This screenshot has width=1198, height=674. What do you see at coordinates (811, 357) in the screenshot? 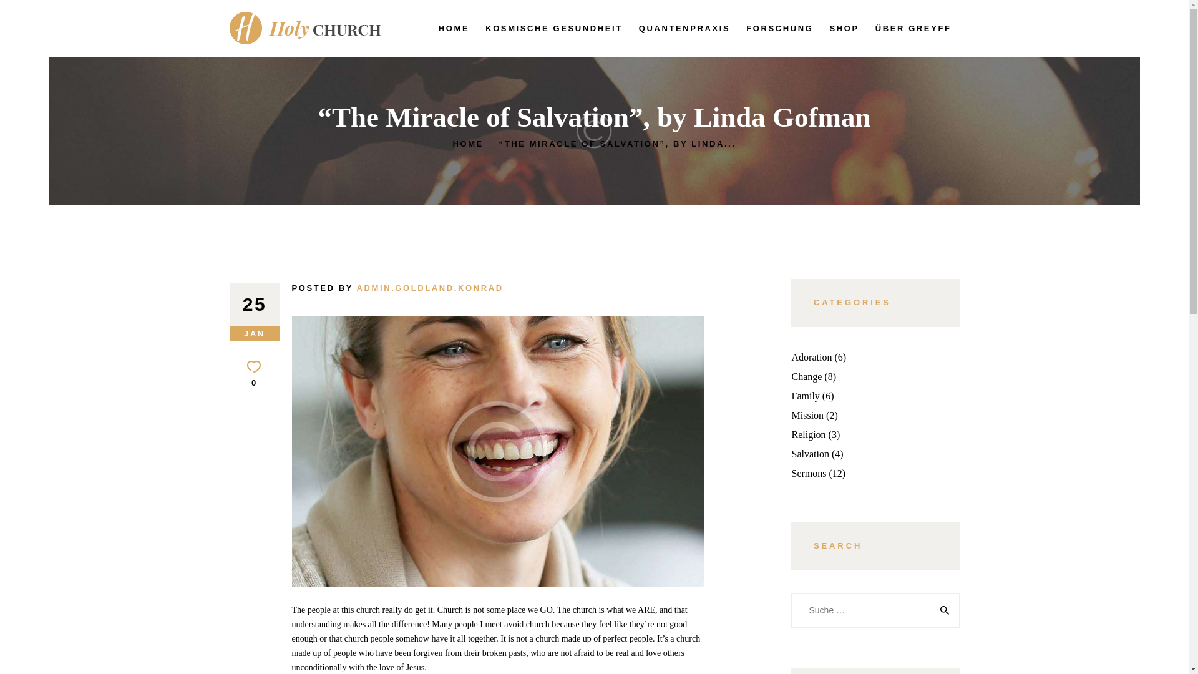
I see `Adoration` at bounding box center [811, 357].